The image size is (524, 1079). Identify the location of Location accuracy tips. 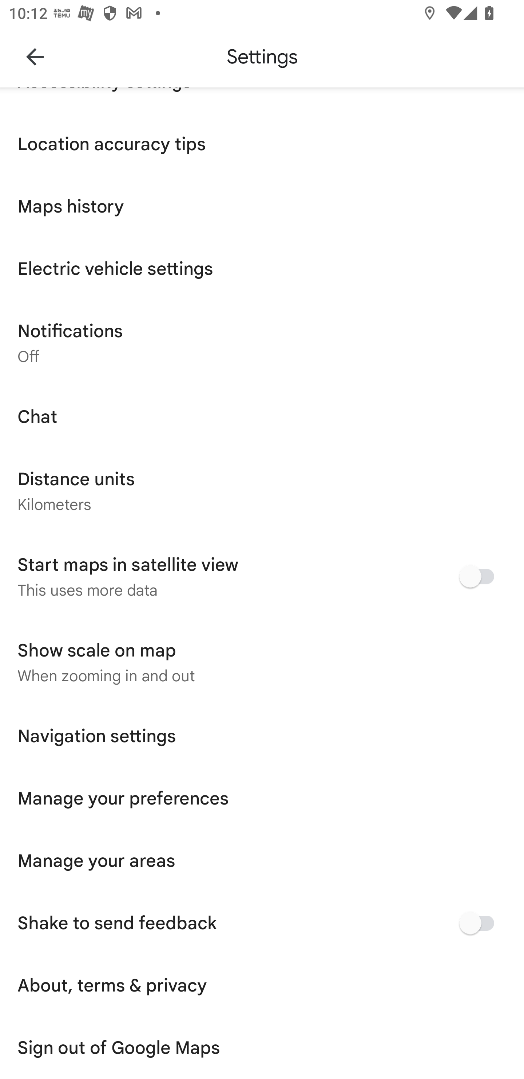
(262, 144).